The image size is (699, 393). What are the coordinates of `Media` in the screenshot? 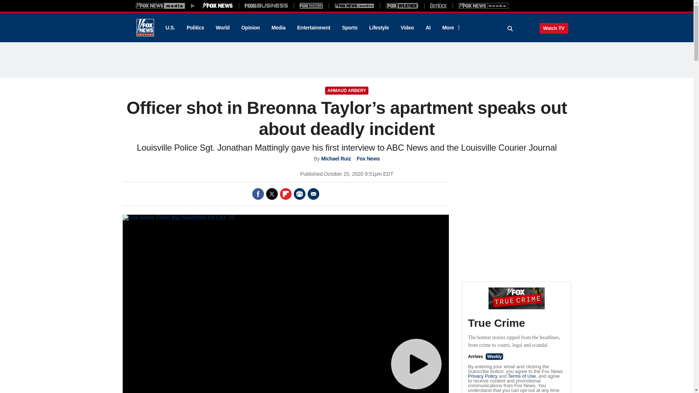 It's located at (278, 28).